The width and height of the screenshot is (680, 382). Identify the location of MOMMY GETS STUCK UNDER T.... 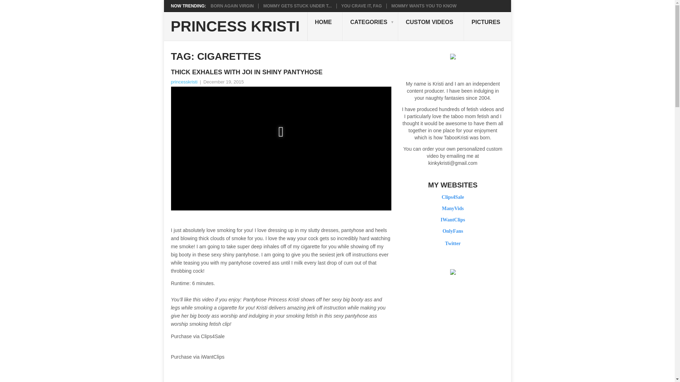
(297, 6).